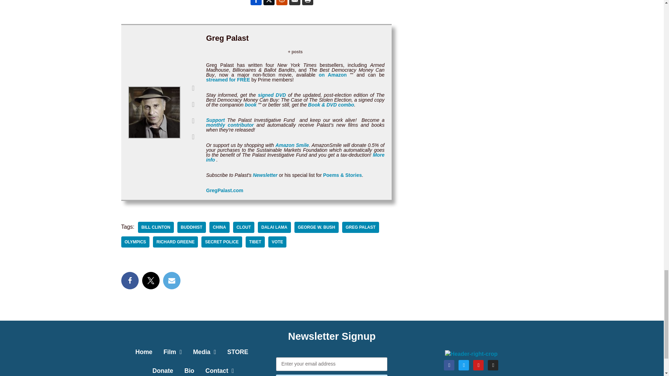  Describe the element at coordinates (269, 3) in the screenshot. I see `Share on Twitter` at that location.